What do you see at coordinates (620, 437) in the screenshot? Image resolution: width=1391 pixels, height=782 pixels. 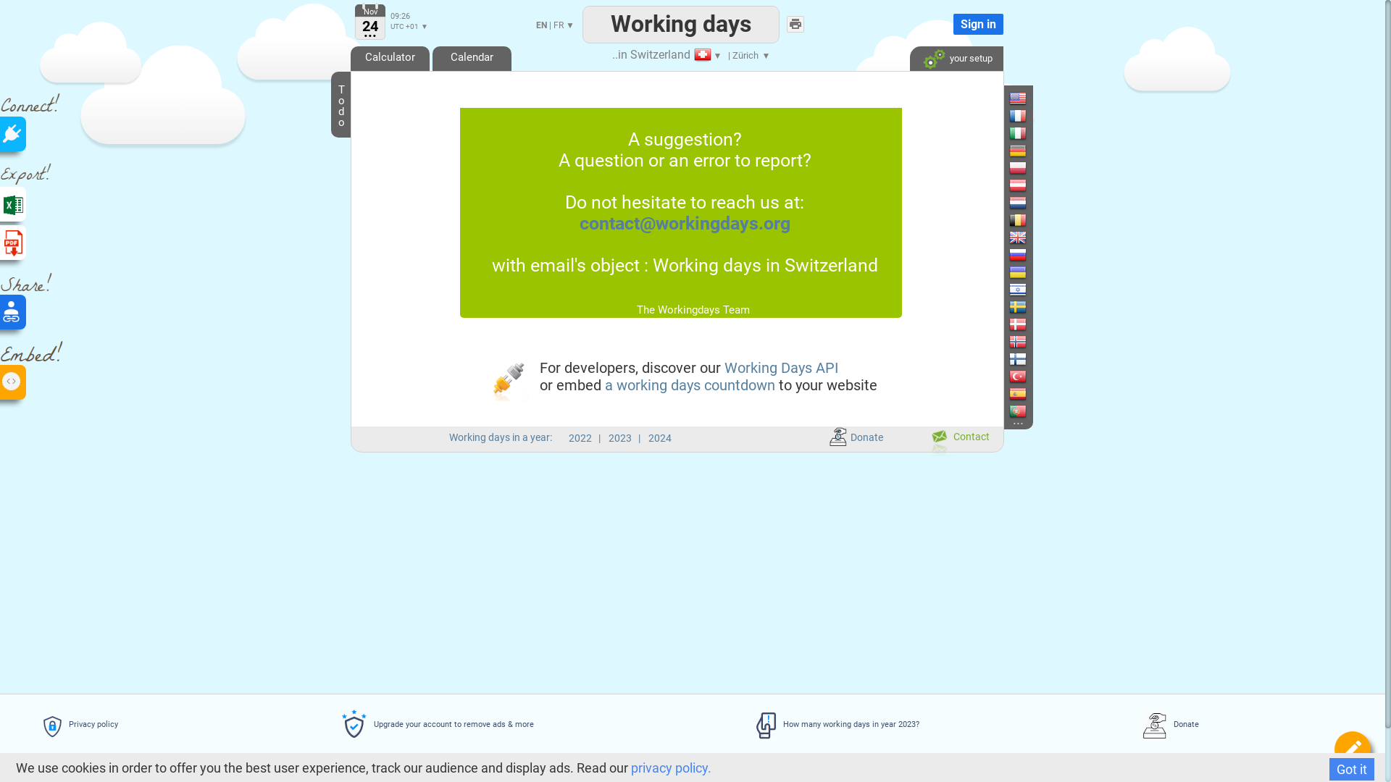 I see `2023` at bounding box center [620, 437].